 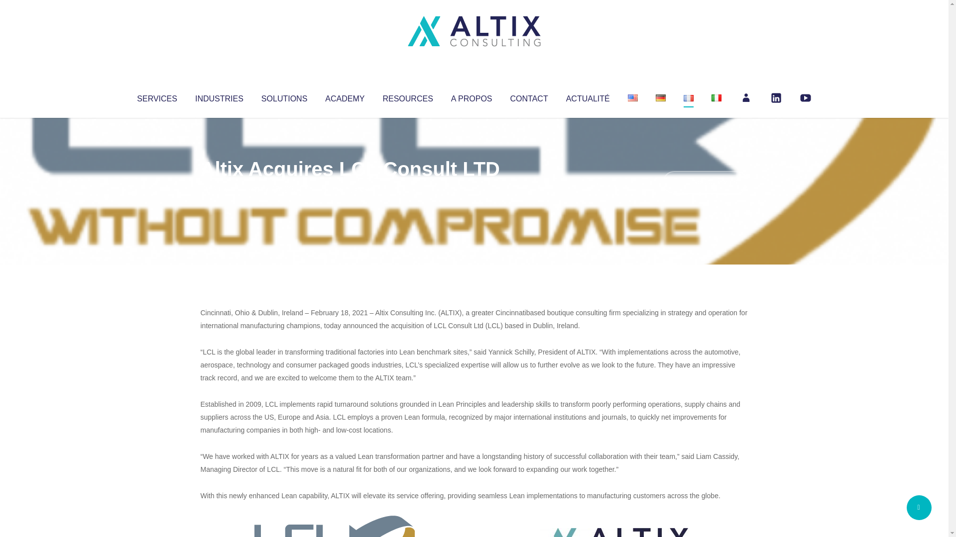 What do you see at coordinates (219, 189) in the screenshot?
I see `Altix` at bounding box center [219, 189].